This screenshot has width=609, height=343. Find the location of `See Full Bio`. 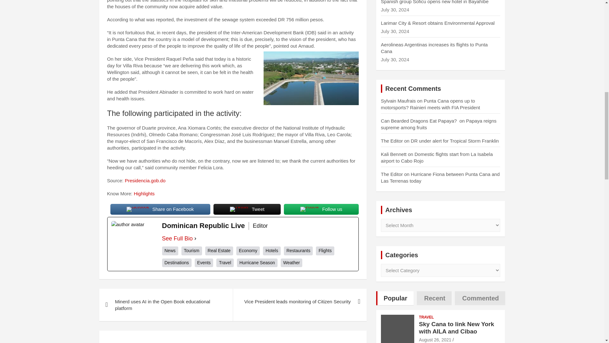

See Full Bio is located at coordinates (177, 238).